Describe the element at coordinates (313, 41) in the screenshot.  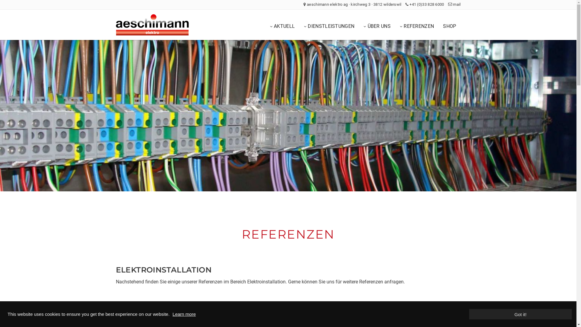
I see `Elektroinstallation` at that location.